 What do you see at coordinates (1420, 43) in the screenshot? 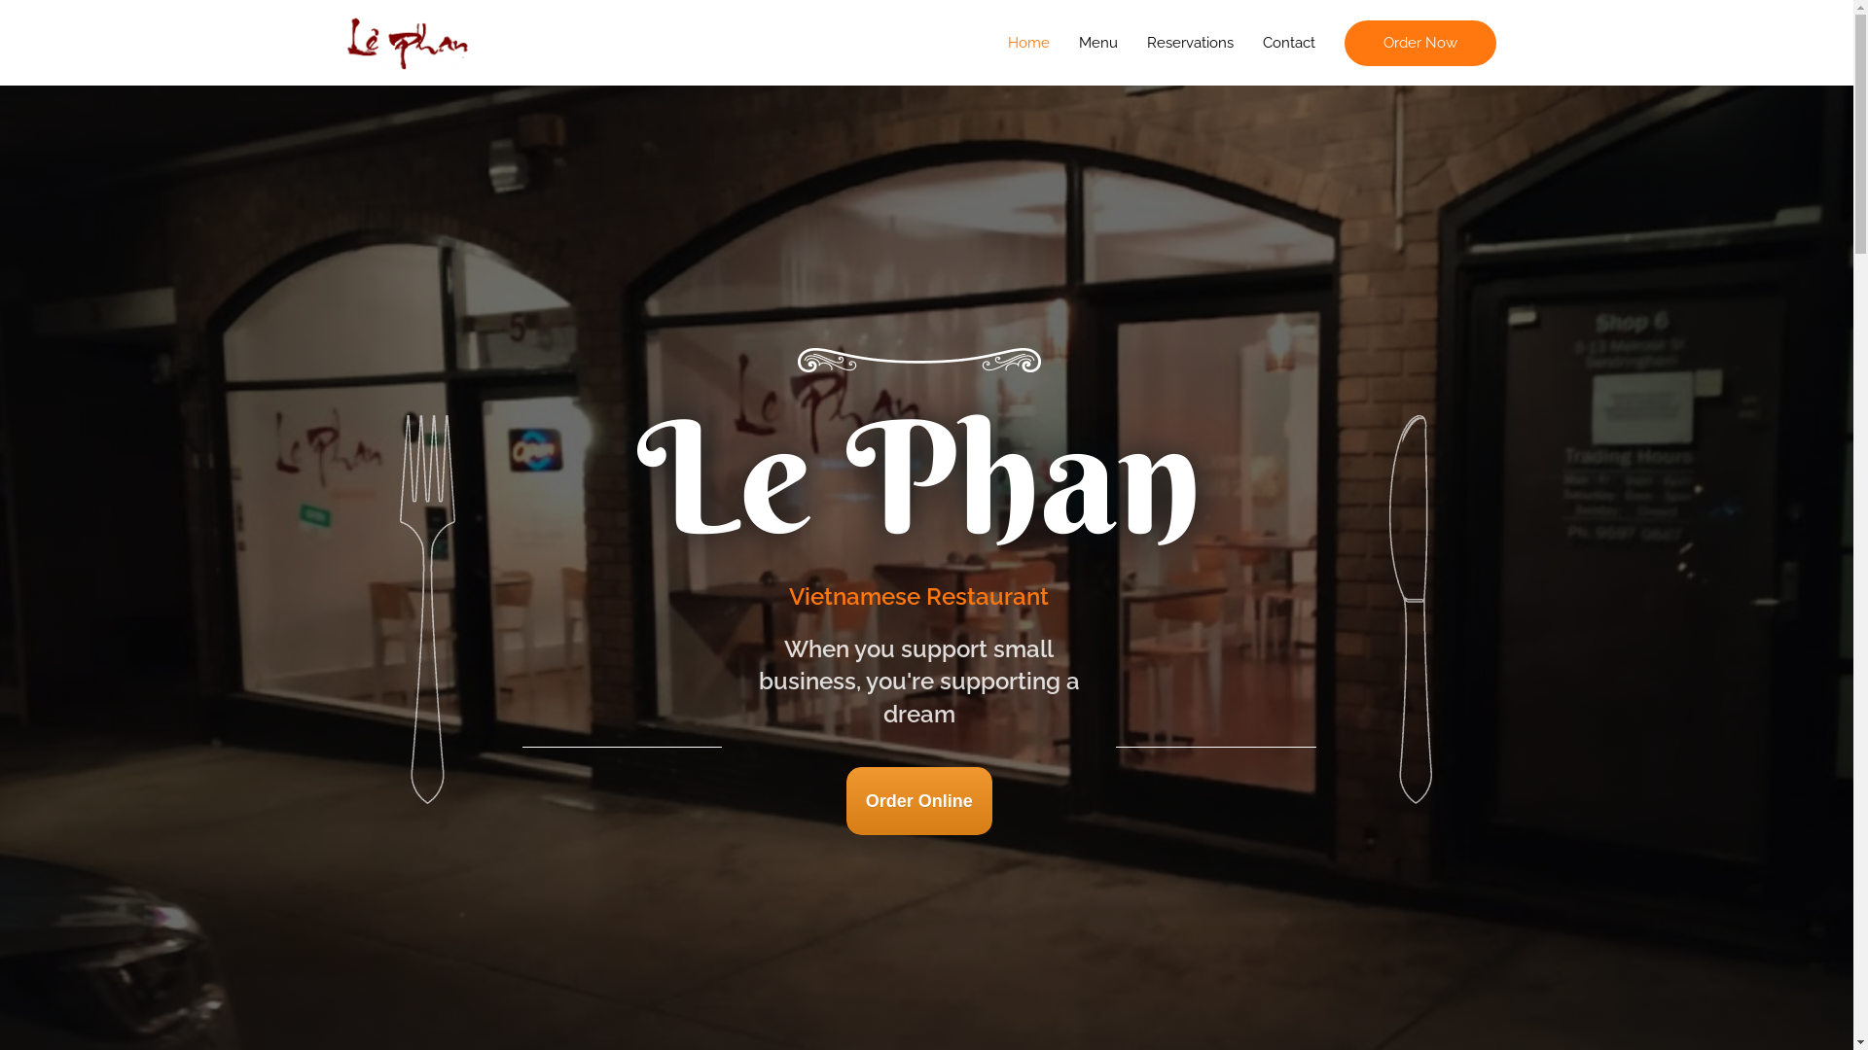
I see `Order Now` at bounding box center [1420, 43].